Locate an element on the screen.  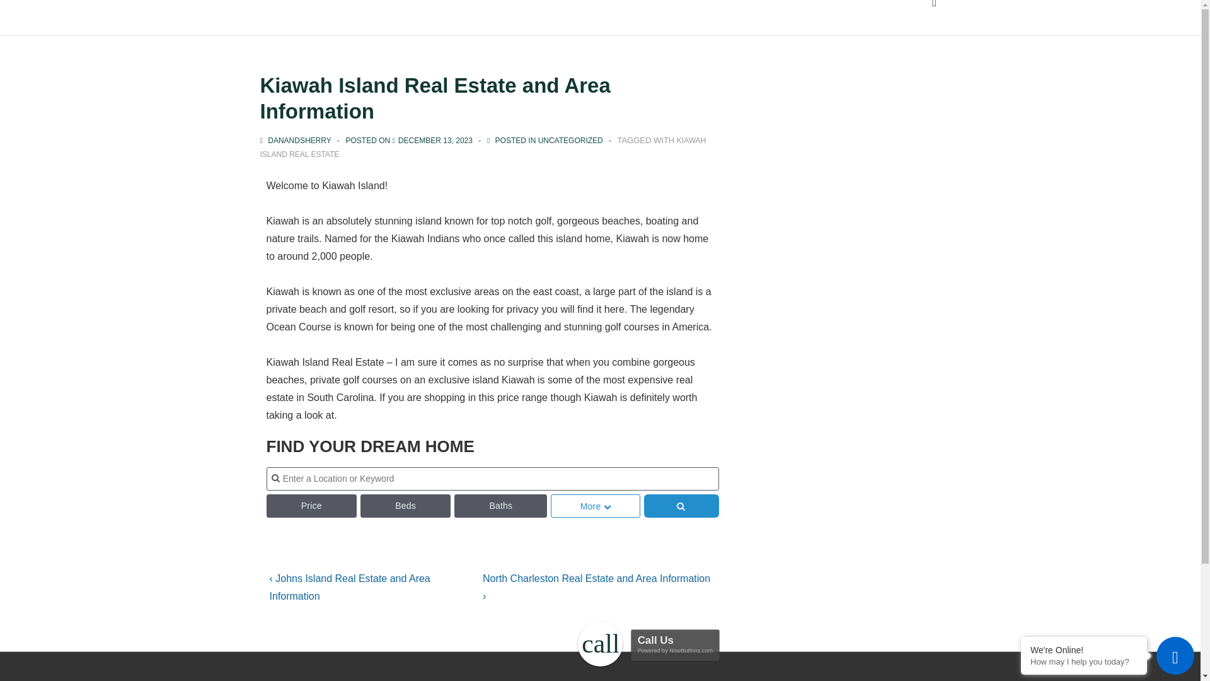
call is located at coordinates (595, 639).